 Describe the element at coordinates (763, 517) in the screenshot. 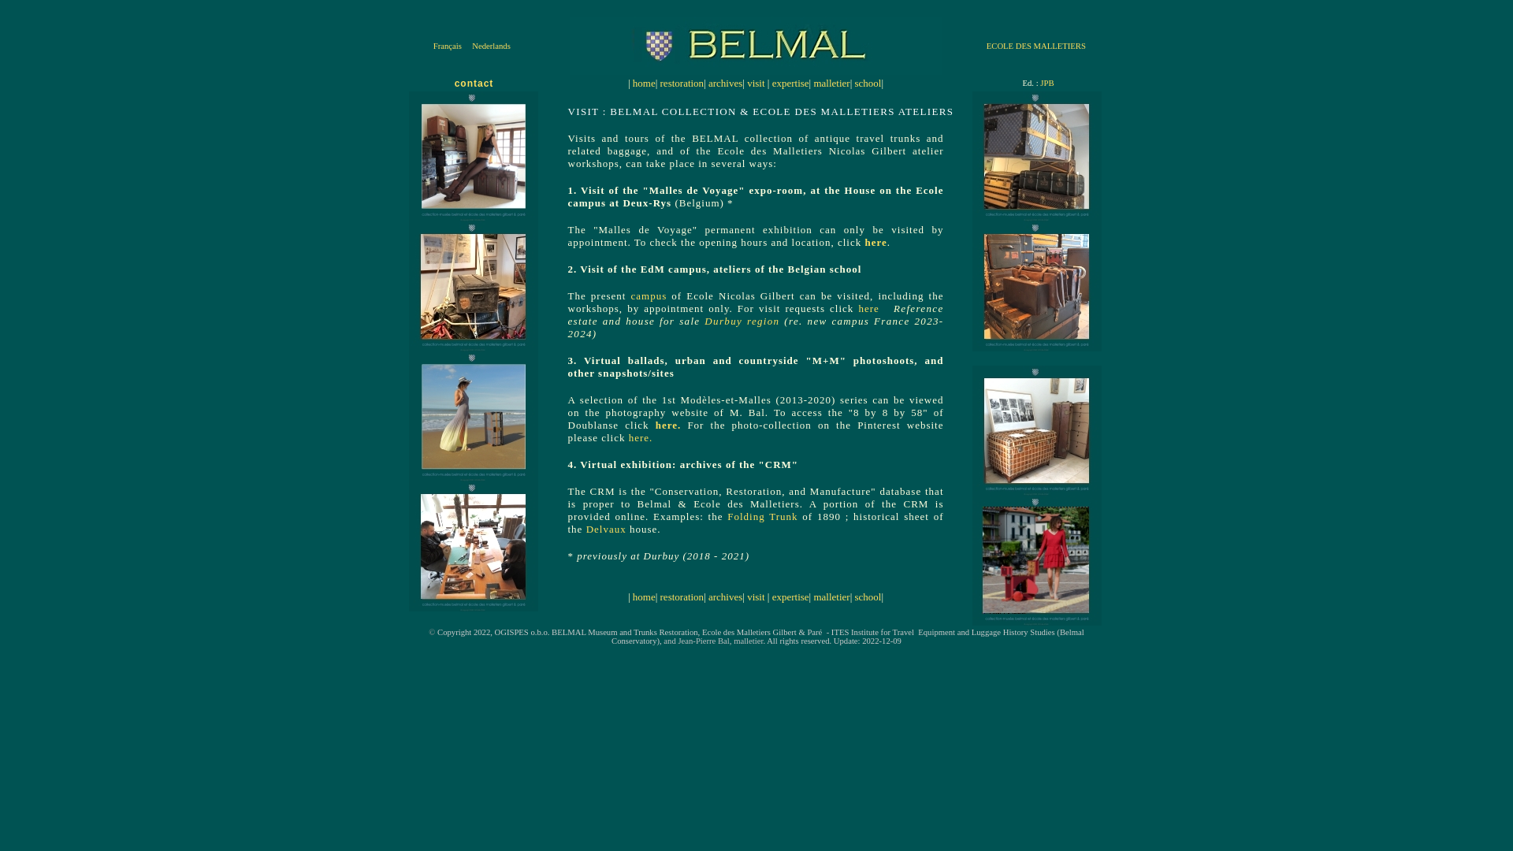

I see `Folding Trunk` at that location.